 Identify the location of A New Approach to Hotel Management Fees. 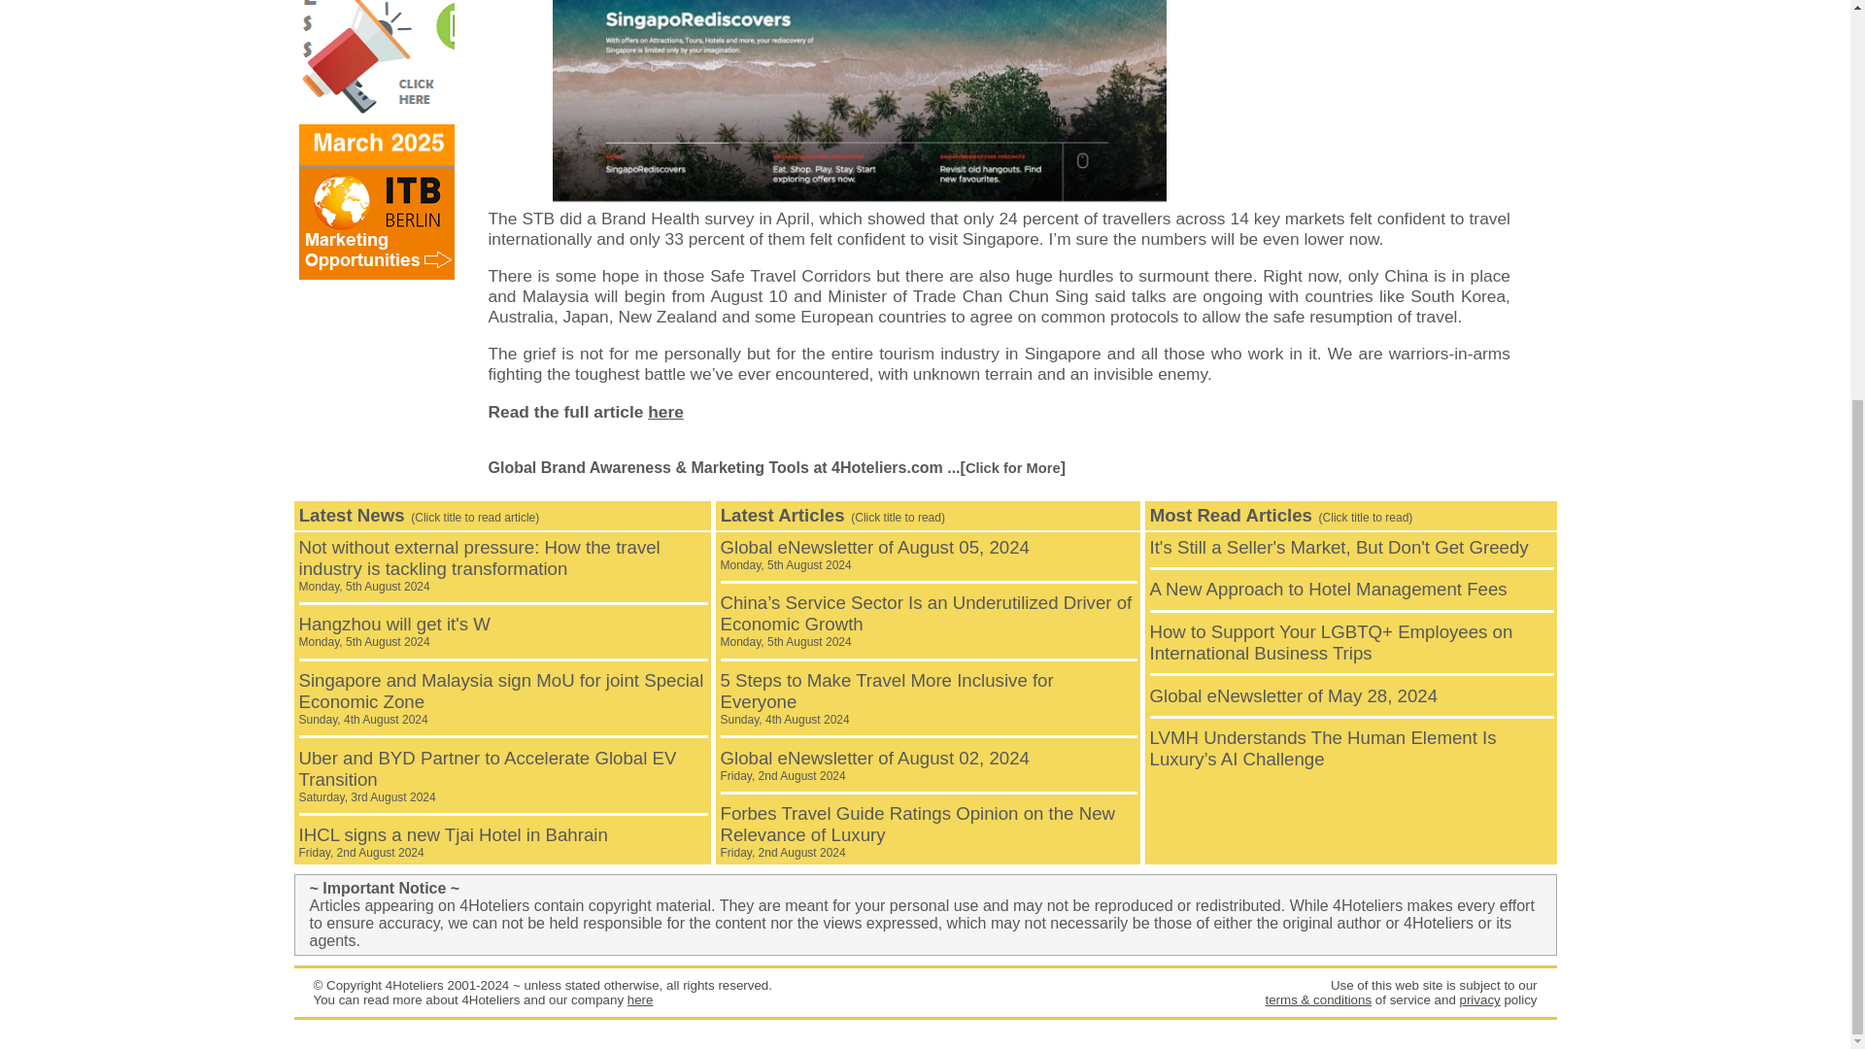
(585, 412).